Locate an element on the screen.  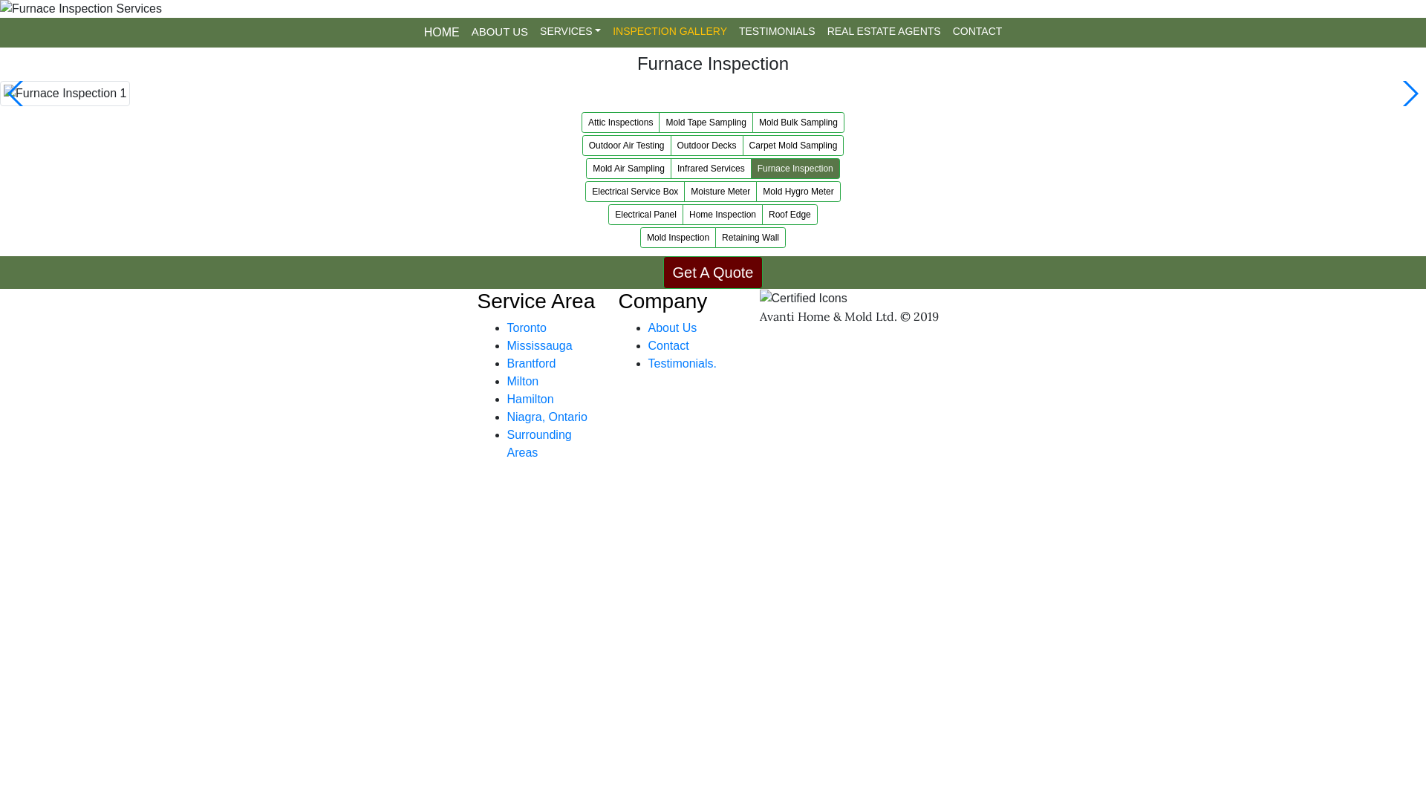
Niagra, Ontario is located at coordinates (547, 417).